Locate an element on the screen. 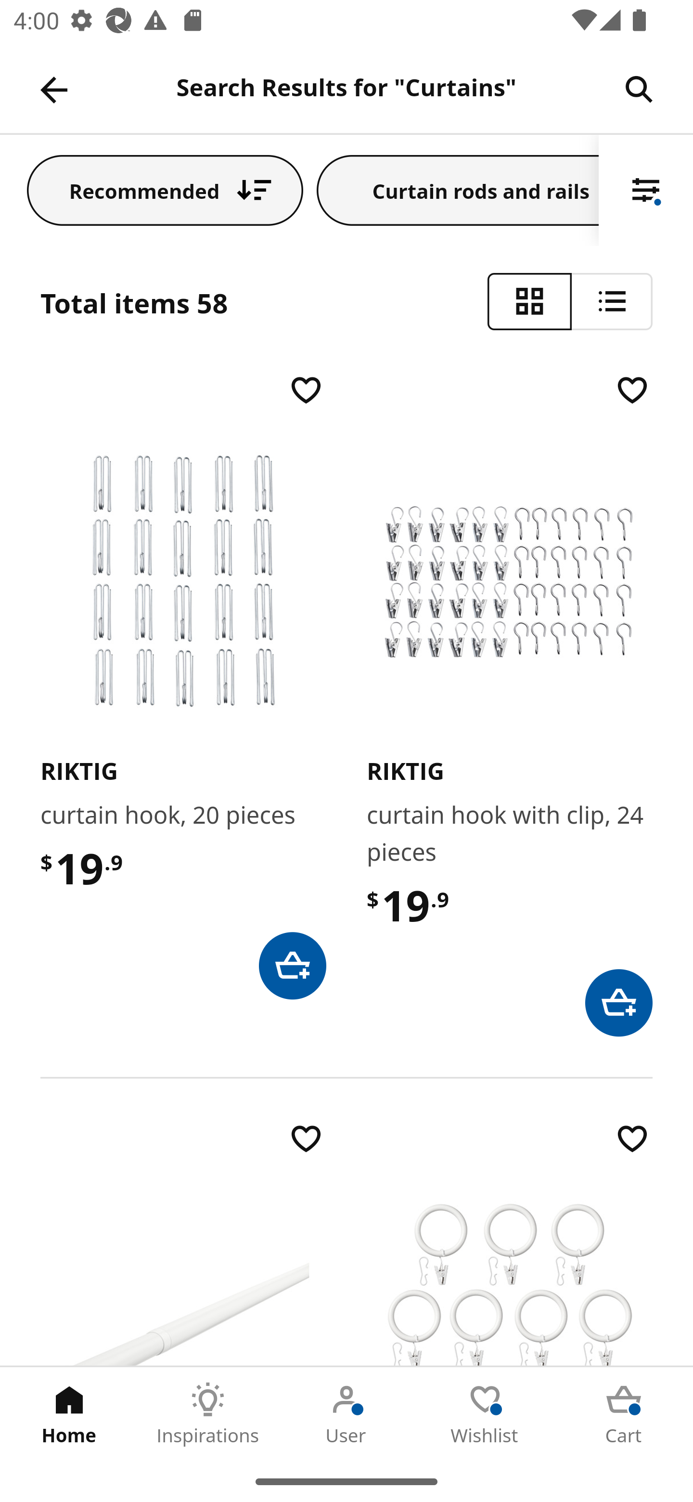 The image size is (693, 1502). Inspirations
Tab 2 of 5 is located at coordinates (208, 1414).